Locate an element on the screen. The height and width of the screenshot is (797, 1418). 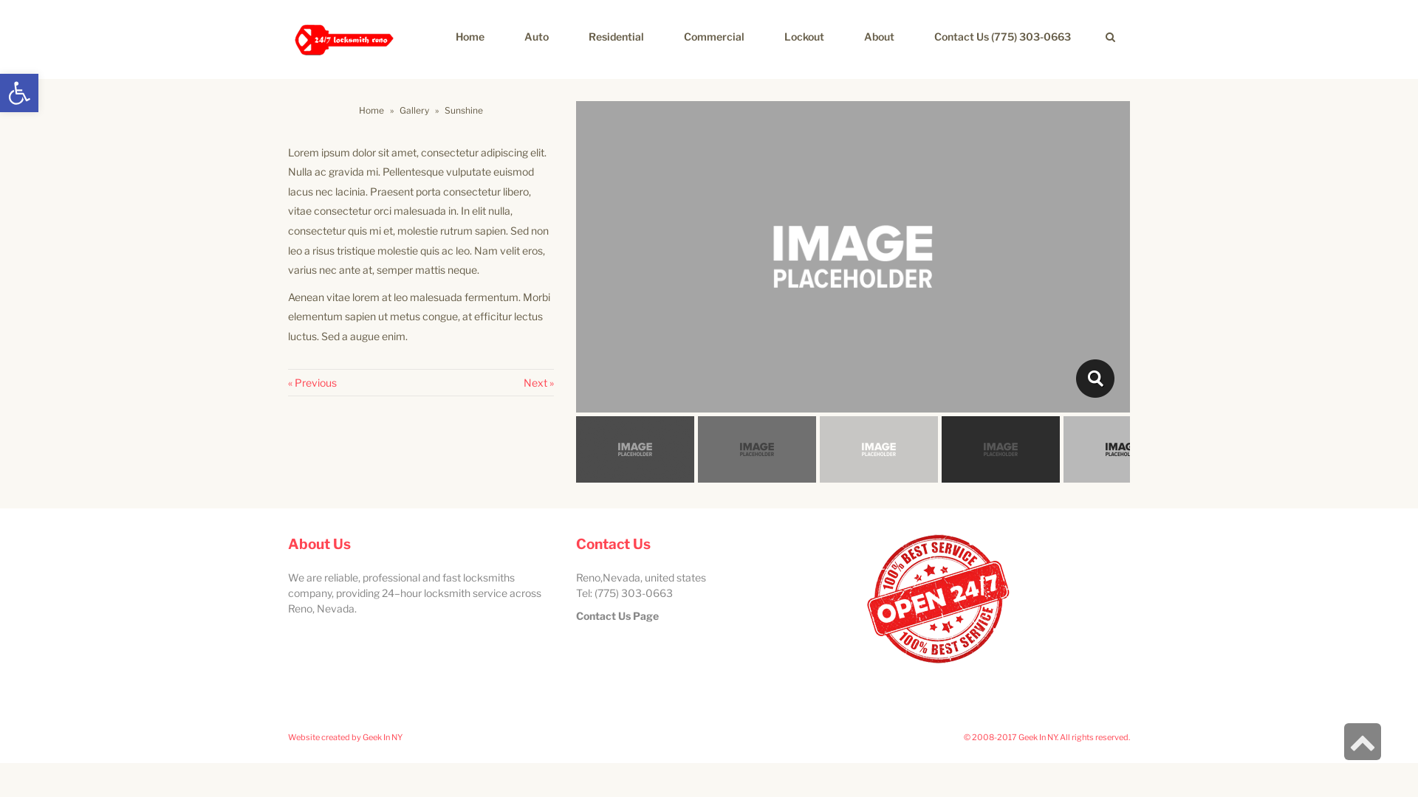
Lockout is located at coordinates (804, 37).